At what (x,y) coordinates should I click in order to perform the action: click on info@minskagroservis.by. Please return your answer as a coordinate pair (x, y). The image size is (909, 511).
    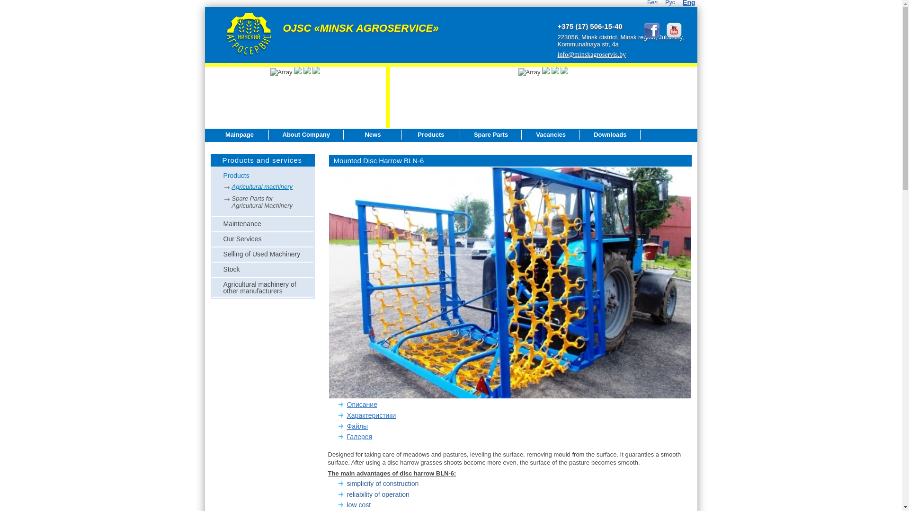
    Looking at the image, I should click on (592, 55).